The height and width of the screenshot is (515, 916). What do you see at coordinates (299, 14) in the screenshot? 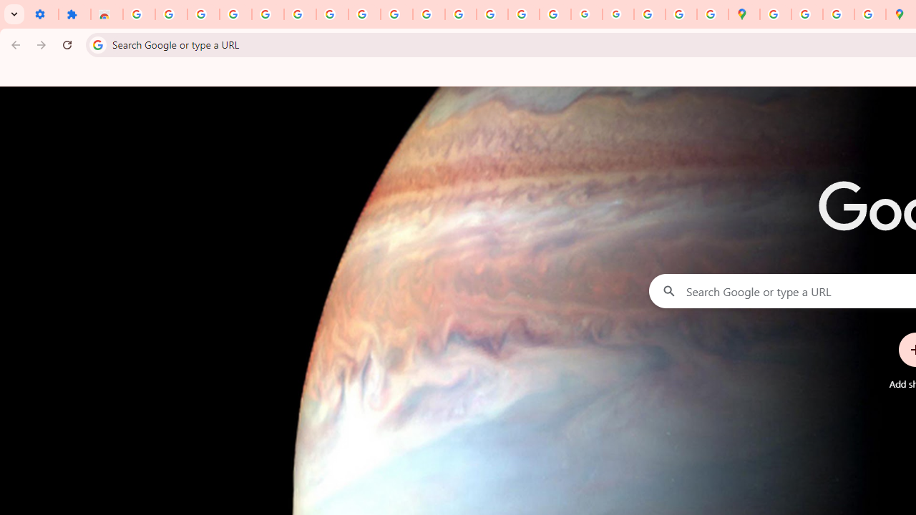
I see `Sign in - Google Accounts` at bounding box center [299, 14].